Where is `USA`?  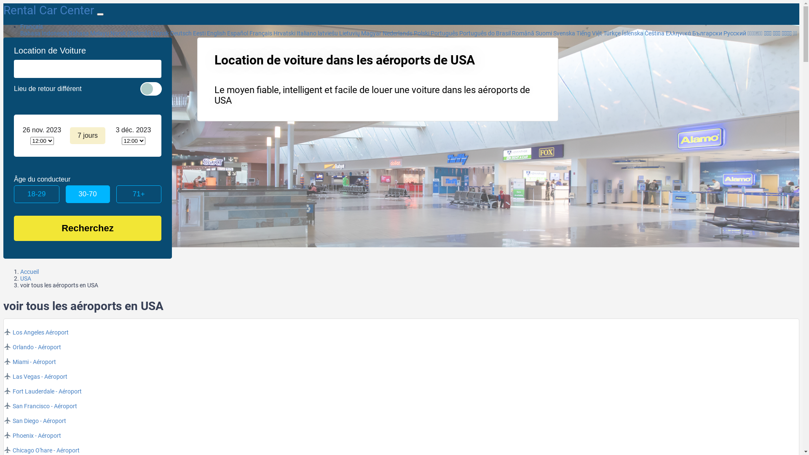 USA is located at coordinates (26, 278).